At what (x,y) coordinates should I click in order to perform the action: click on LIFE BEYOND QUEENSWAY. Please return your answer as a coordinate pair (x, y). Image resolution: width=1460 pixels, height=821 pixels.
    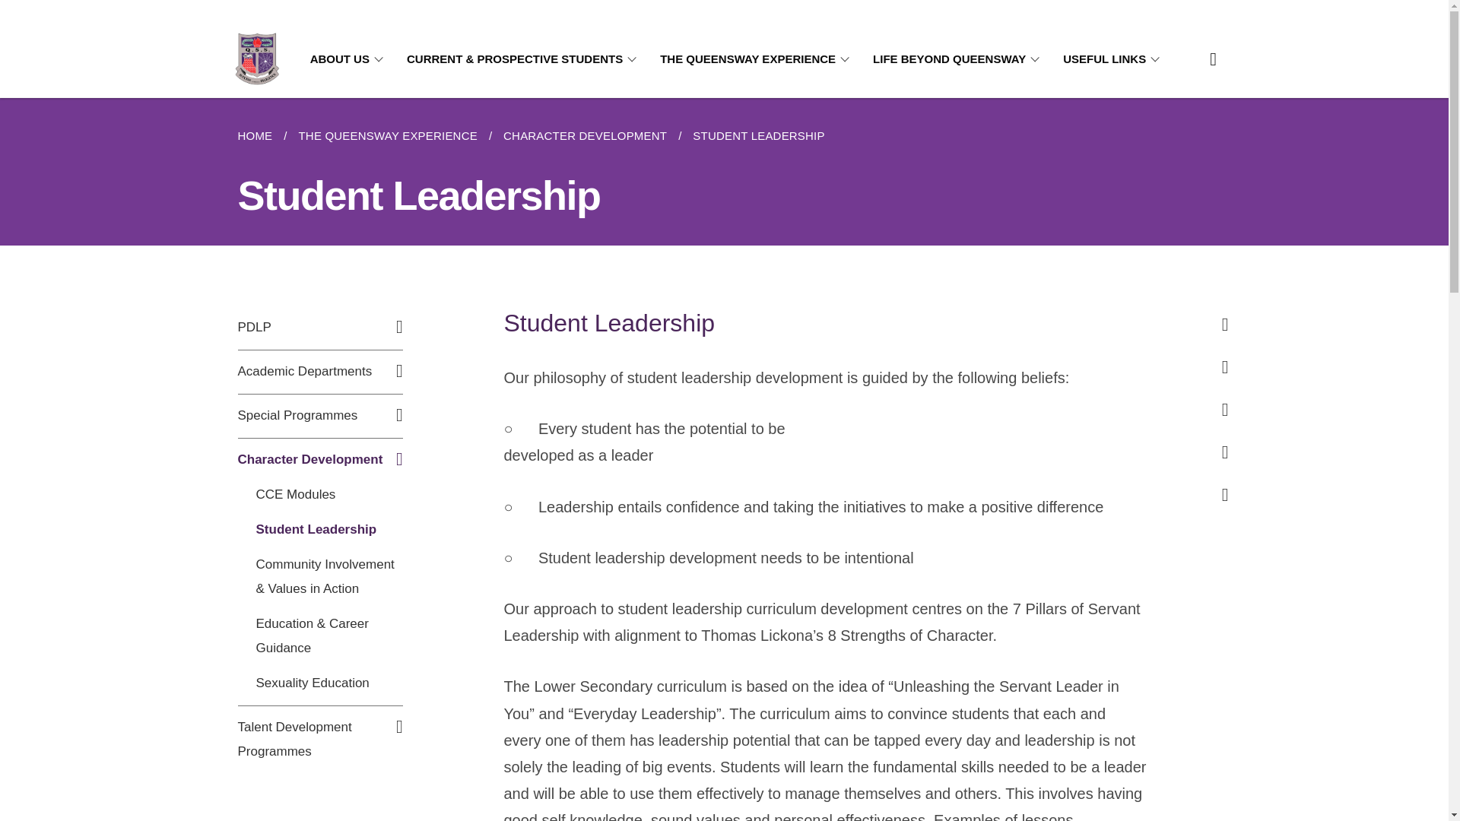
    Looking at the image, I should click on (959, 59).